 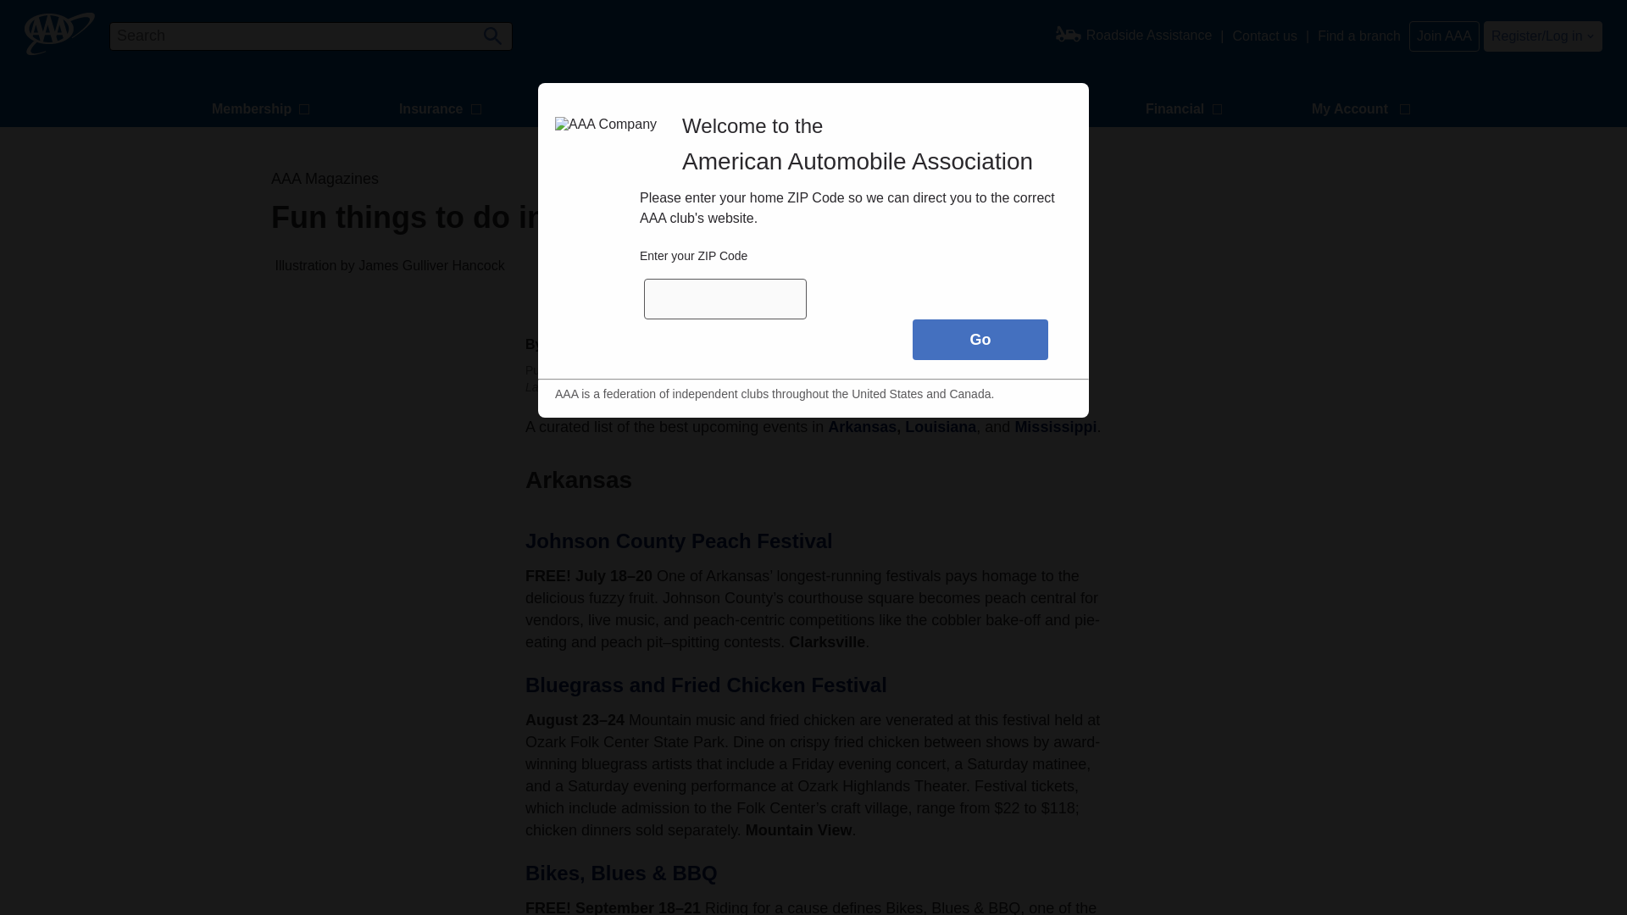 What do you see at coordinates (1263, 36) in the screenshot?
I see `Contact us` at bounding box center [1263, 36].